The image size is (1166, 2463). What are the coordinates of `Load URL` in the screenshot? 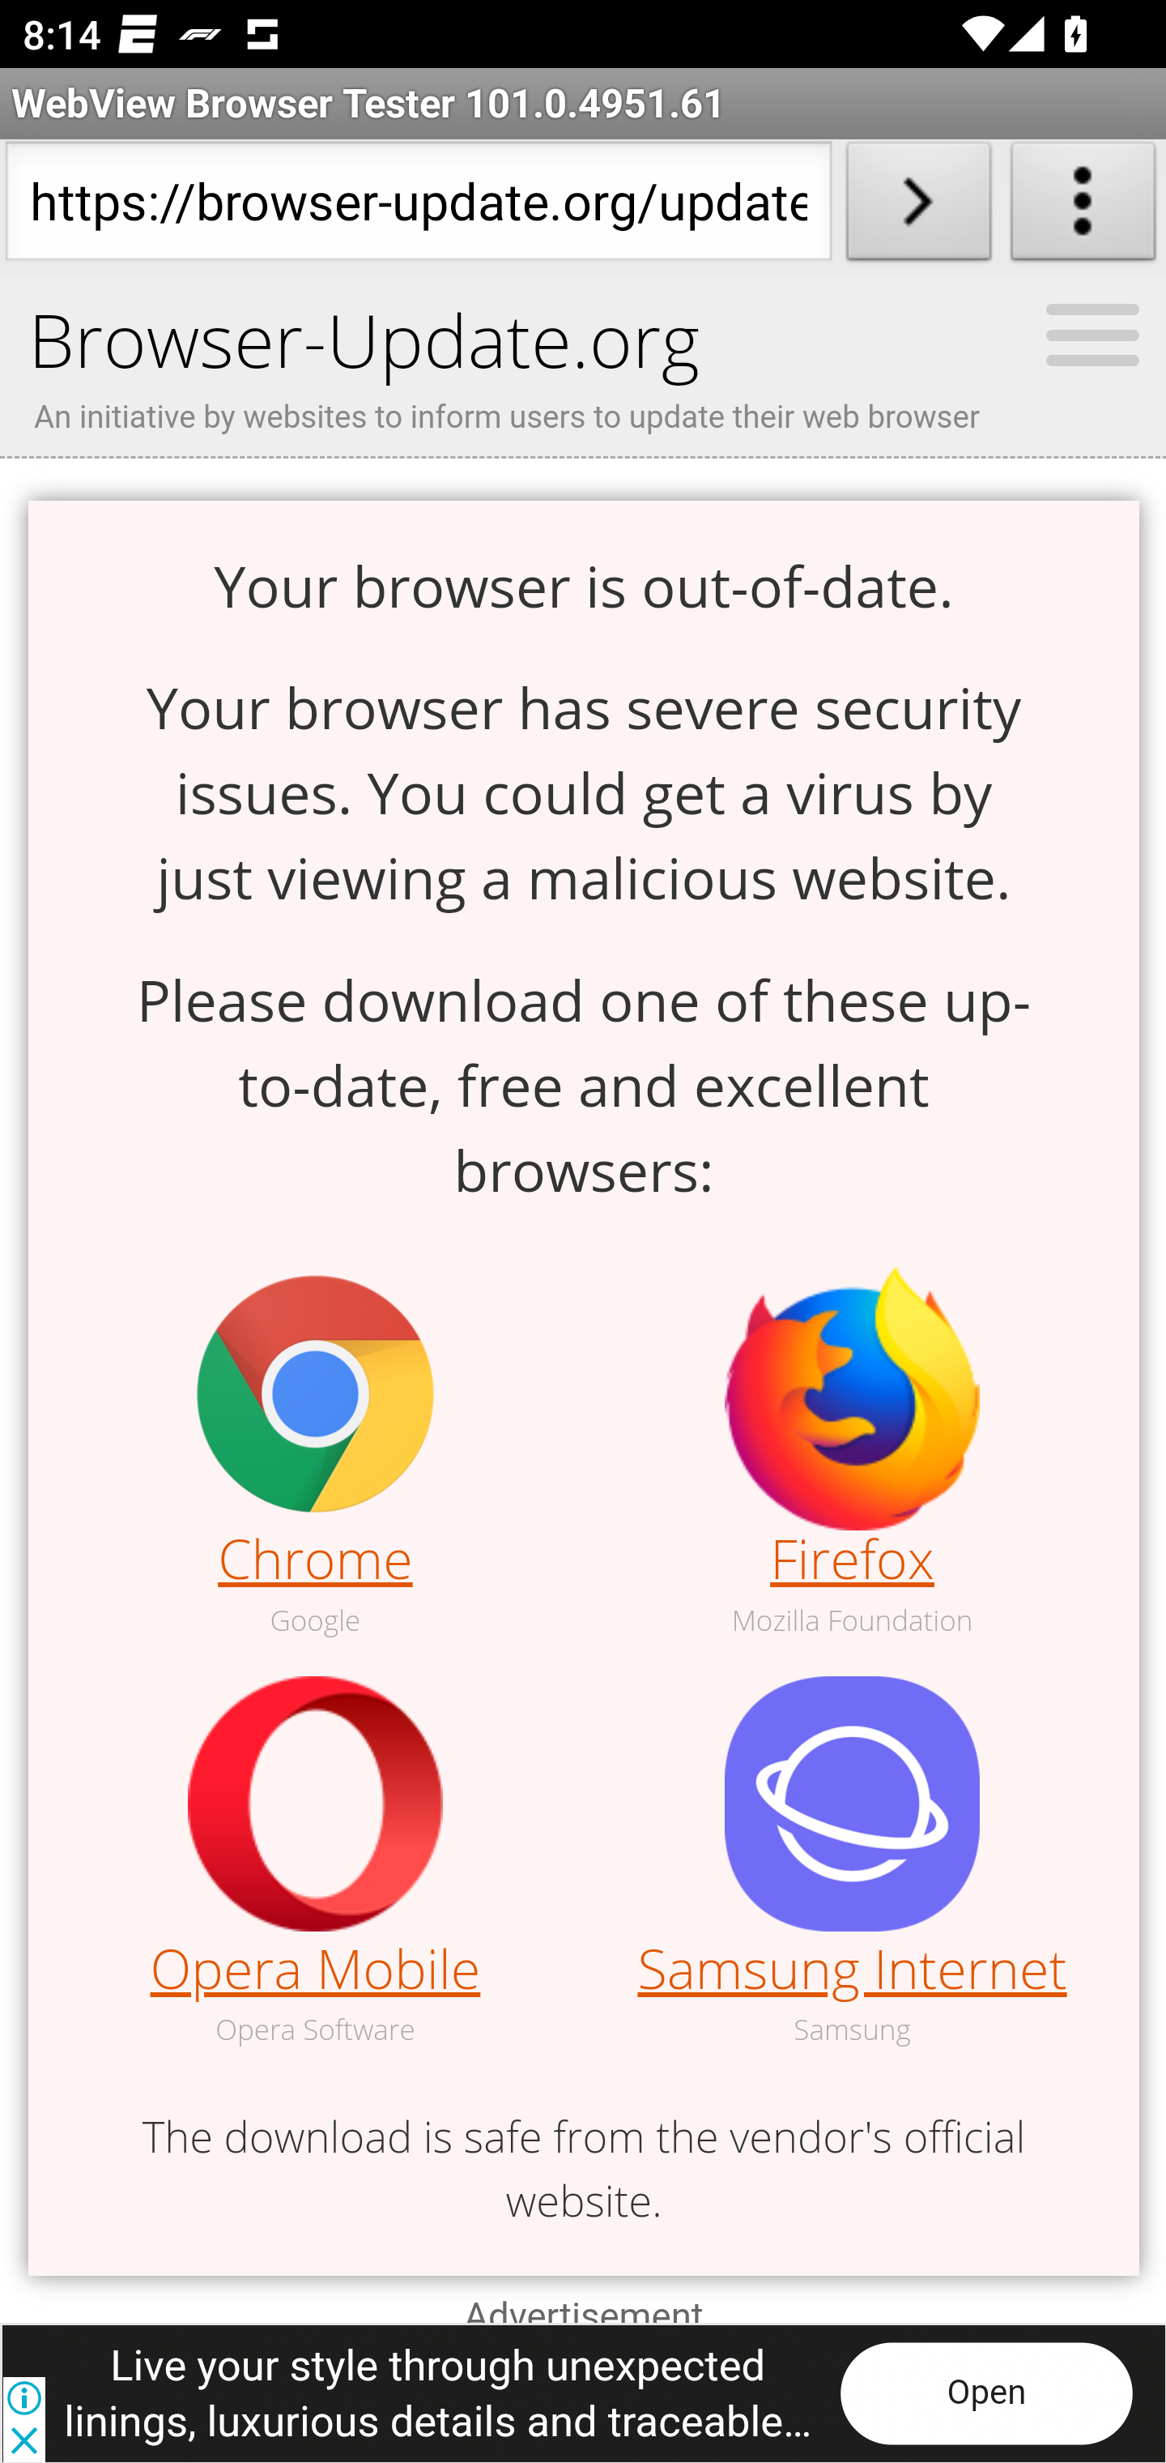 It's located at (918, 207).